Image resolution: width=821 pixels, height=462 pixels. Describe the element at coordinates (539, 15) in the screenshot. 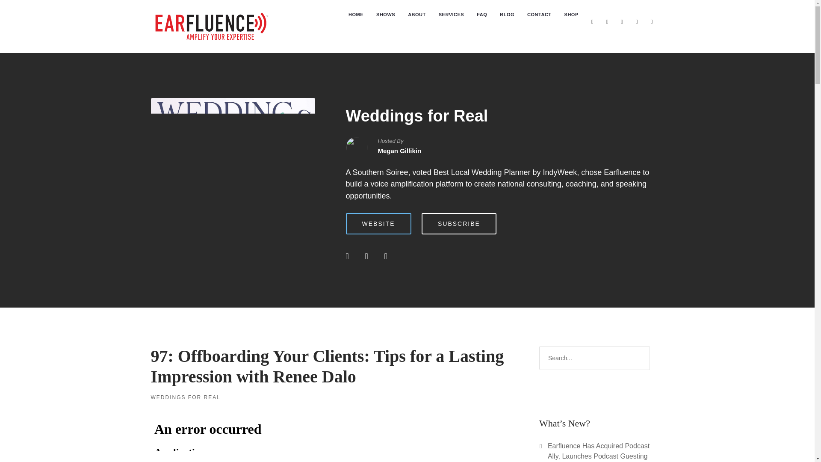

I see `CONTACT` at that location.